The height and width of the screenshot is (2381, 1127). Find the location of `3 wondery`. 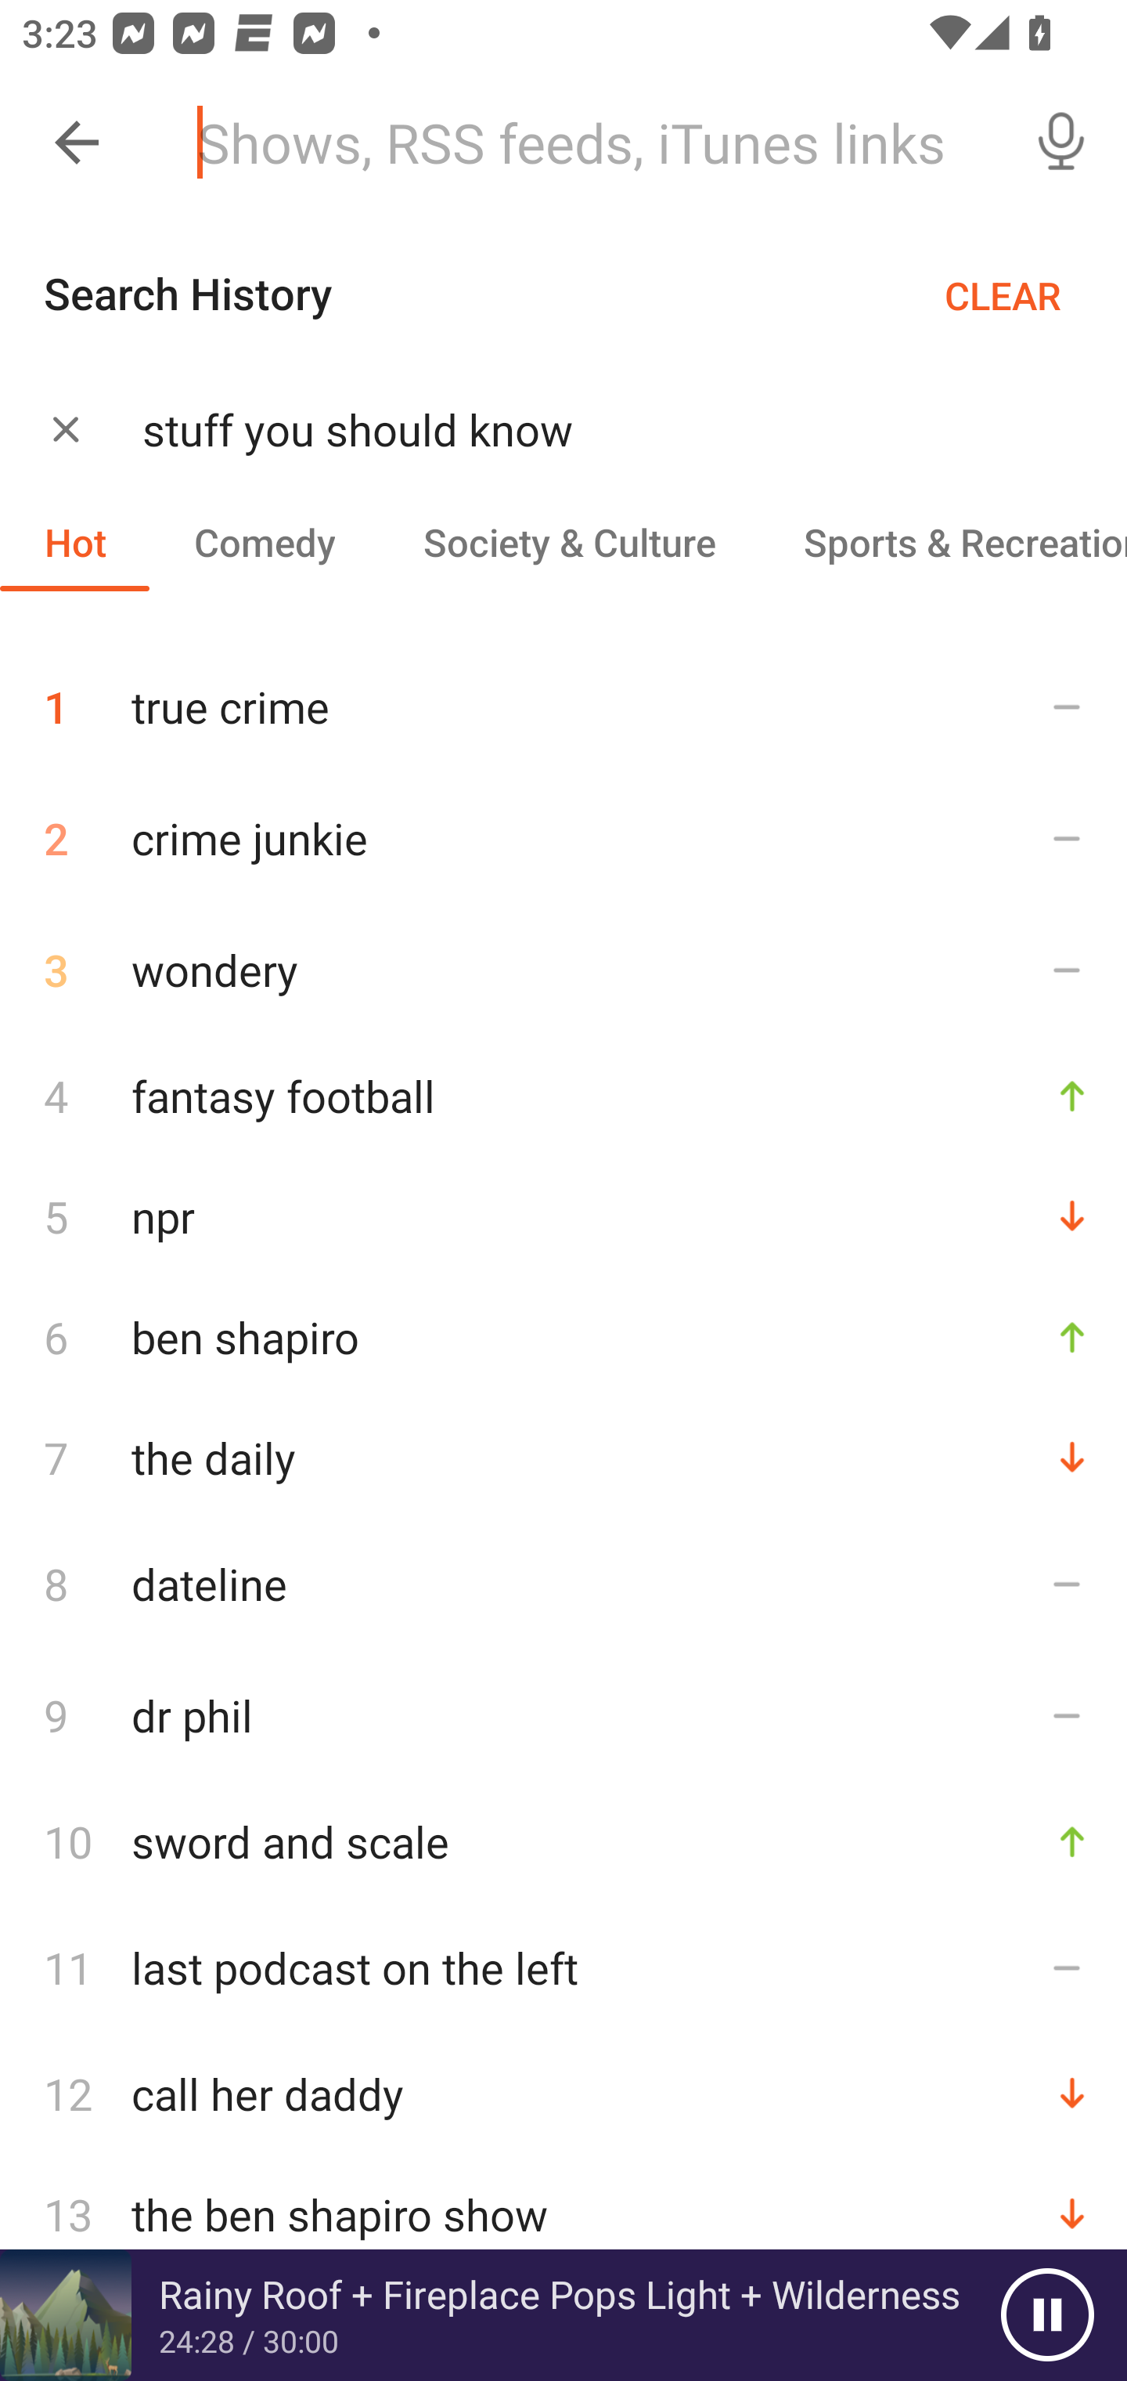

3 wondery is located at coordinates (563, 970).